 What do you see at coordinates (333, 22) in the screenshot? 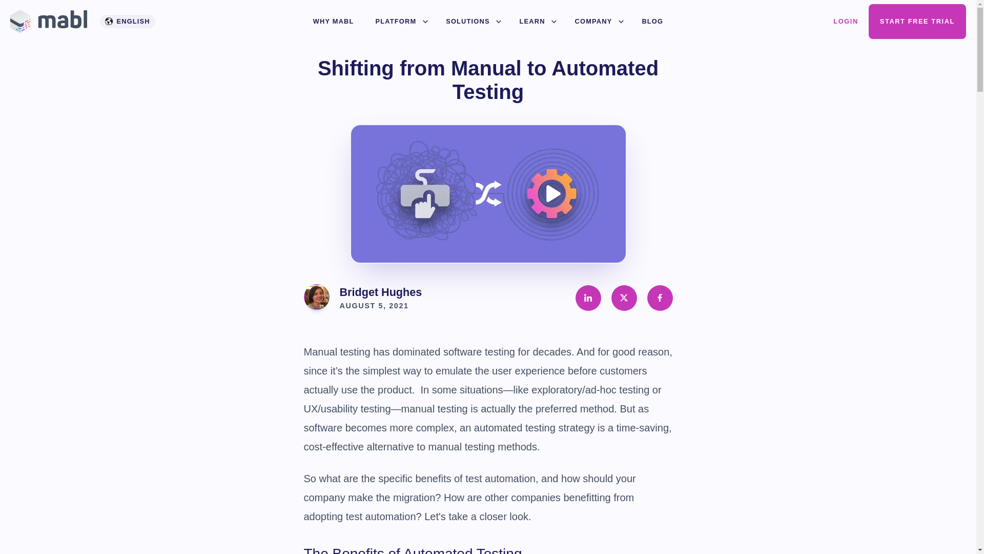
I see `WHY MABL` at bounding box center [333, 22].